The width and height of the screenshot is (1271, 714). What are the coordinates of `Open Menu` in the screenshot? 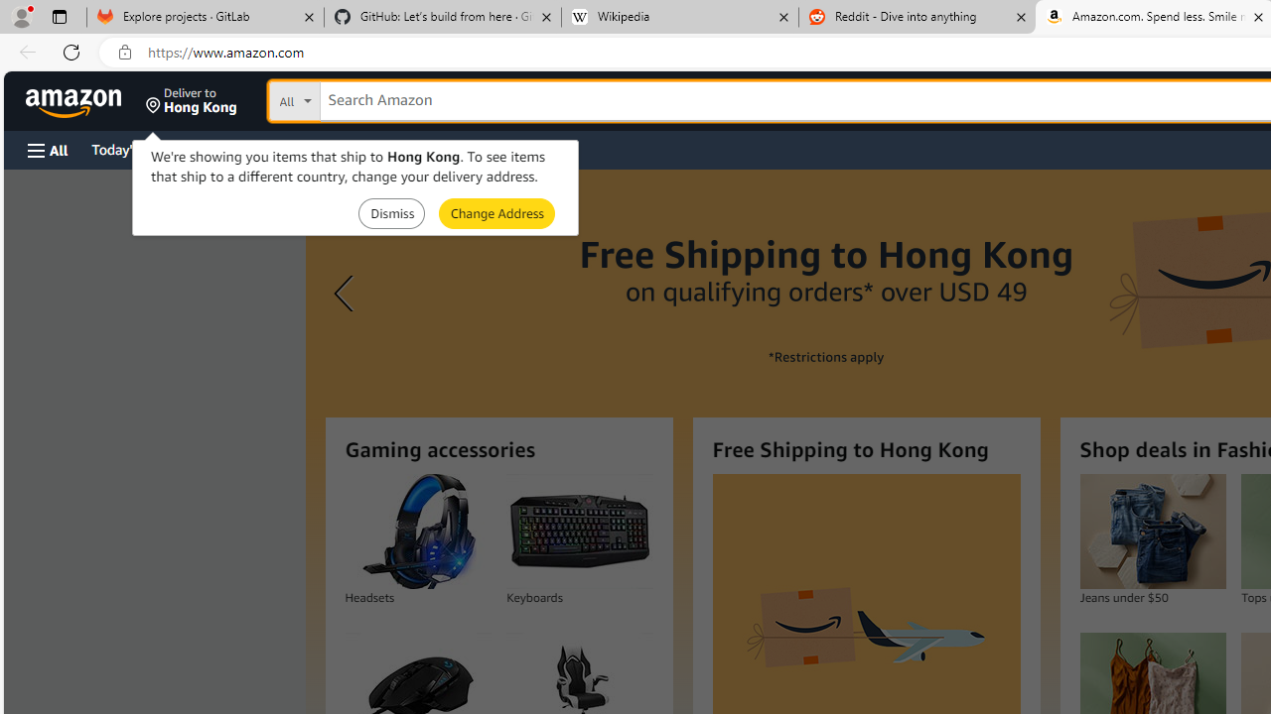 It's located at (48, 150).